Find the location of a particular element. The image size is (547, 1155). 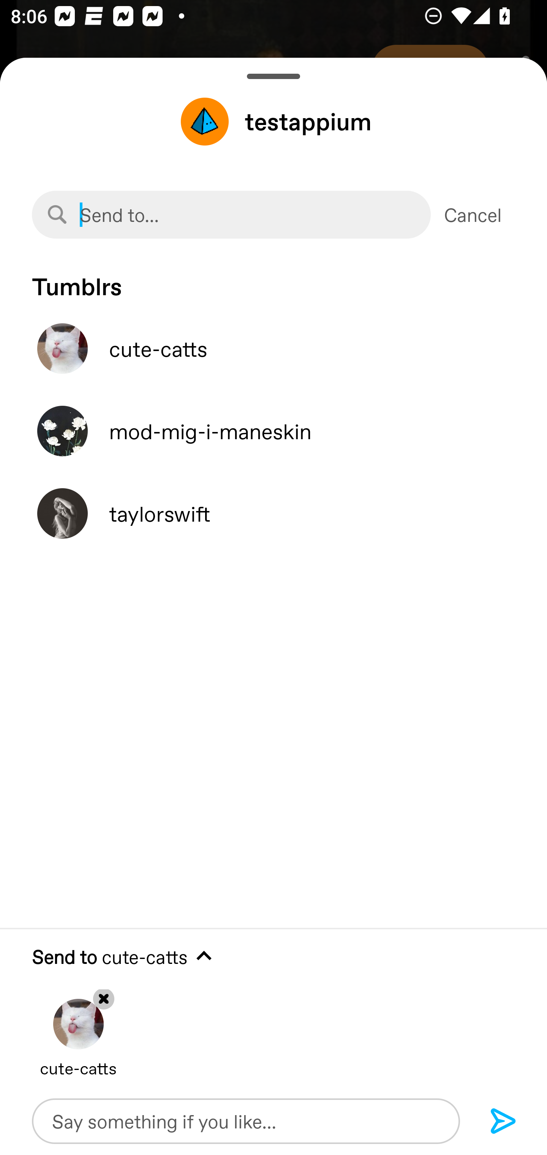

cute-catts is located at coordinates (273, 349).